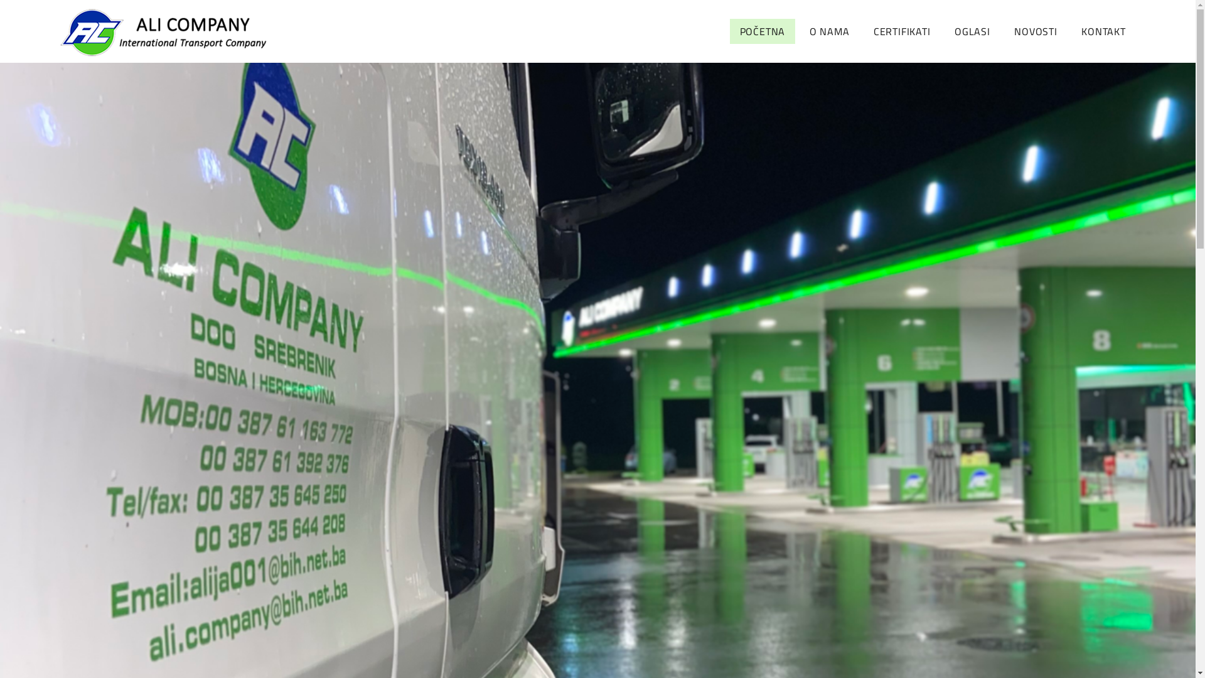 The height and width of the screenshot is (678, 1205). What do you see at coordinates (1036, 31) in the screenshot?
I see `NOVOSTI` at bounding box center [1036, 31].